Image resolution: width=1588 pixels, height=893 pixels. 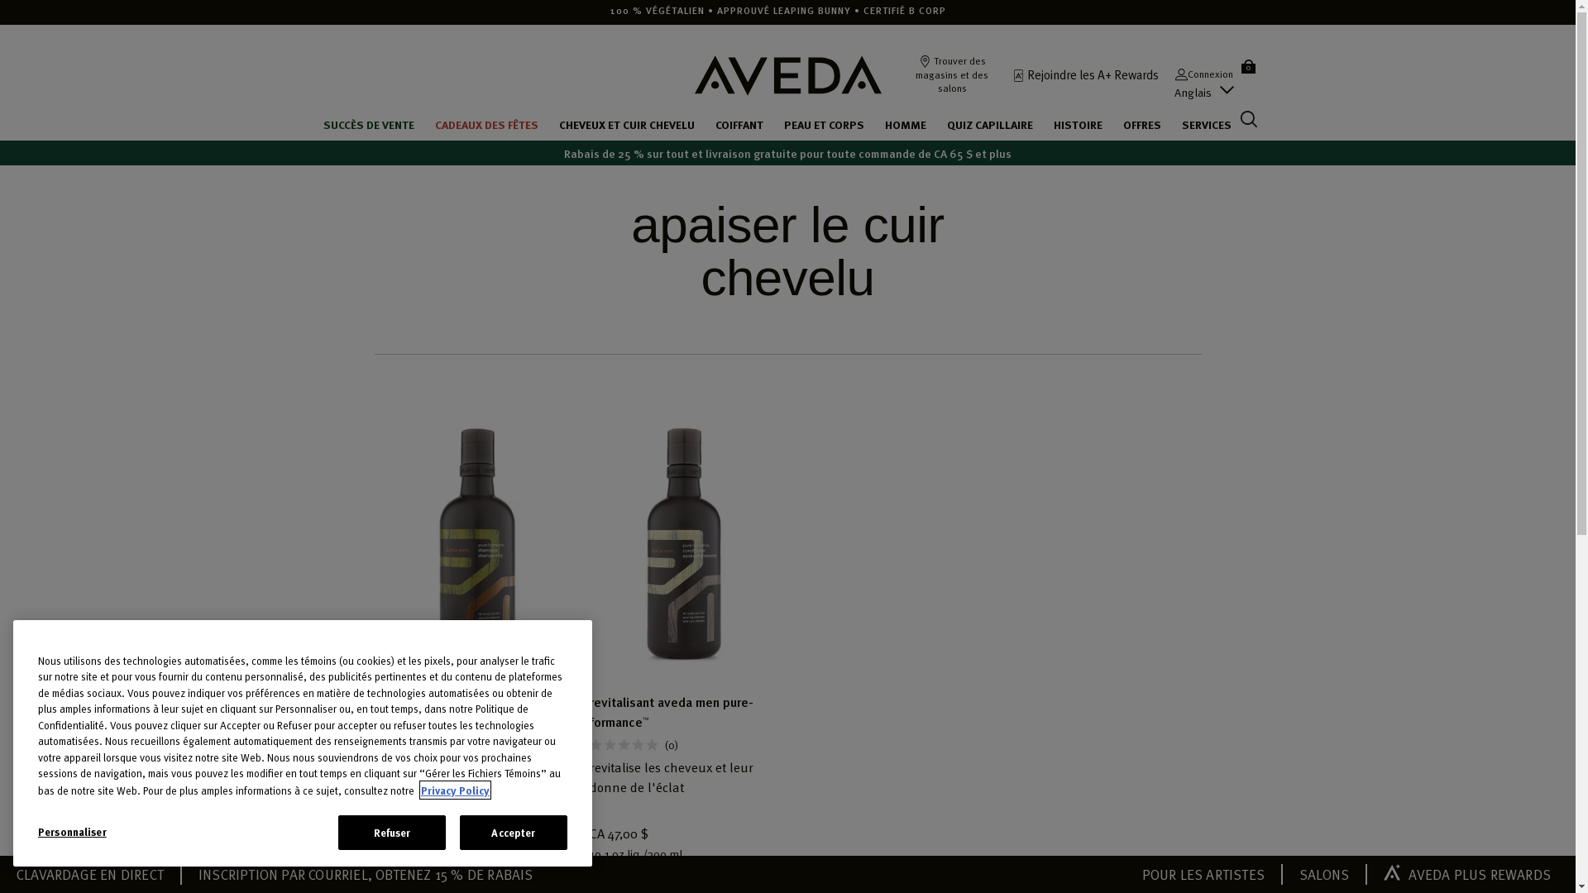 I want to click on AVEDA PLUS REWARDS, so click(x=1467, y=874).